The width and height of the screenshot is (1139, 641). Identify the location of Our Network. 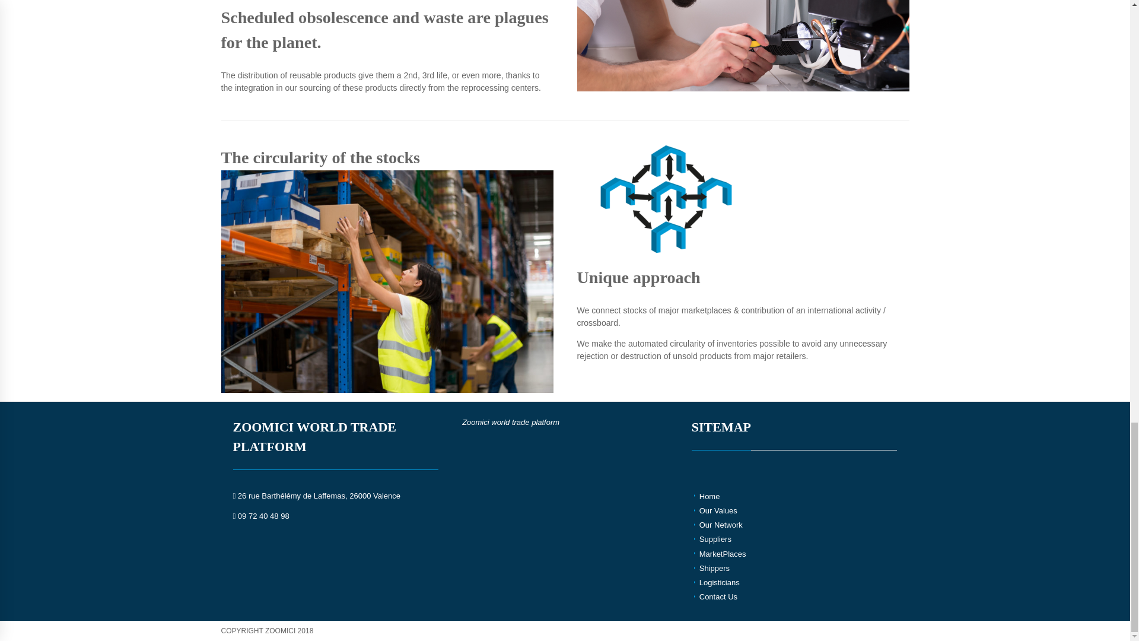
(720, 525).